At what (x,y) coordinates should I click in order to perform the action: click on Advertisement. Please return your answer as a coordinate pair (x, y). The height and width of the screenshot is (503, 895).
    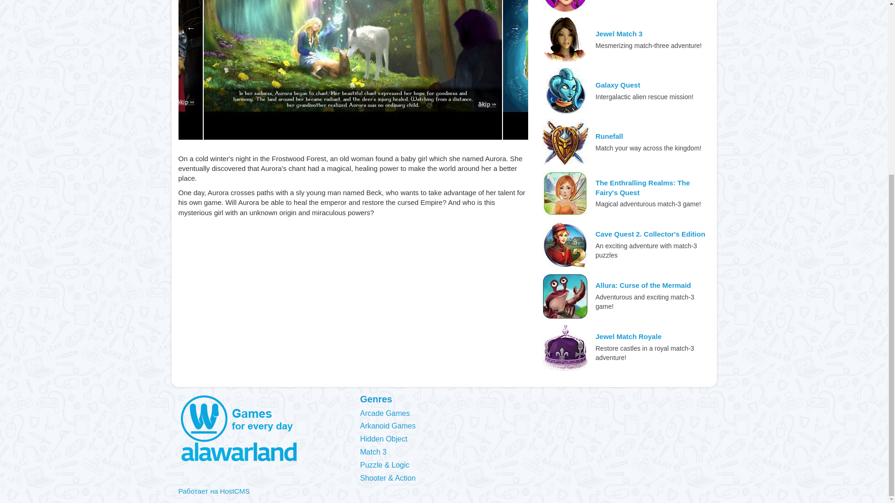
    Looking at the image, I should click on (353, 294).